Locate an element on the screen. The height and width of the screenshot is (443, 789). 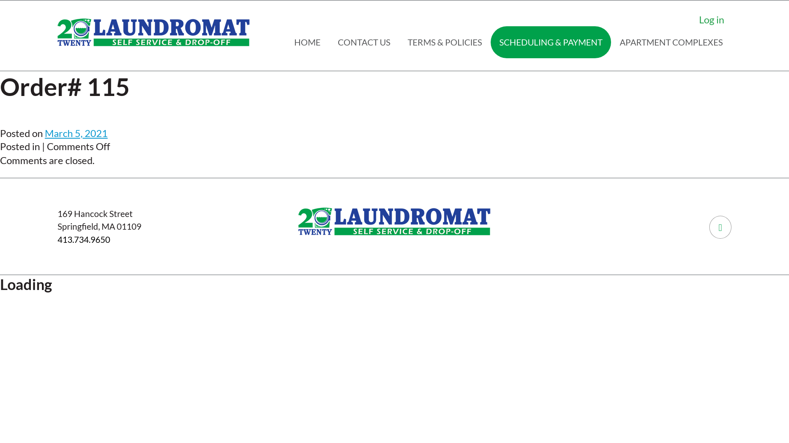
CONTACT US is located at coordinates (364, 42).